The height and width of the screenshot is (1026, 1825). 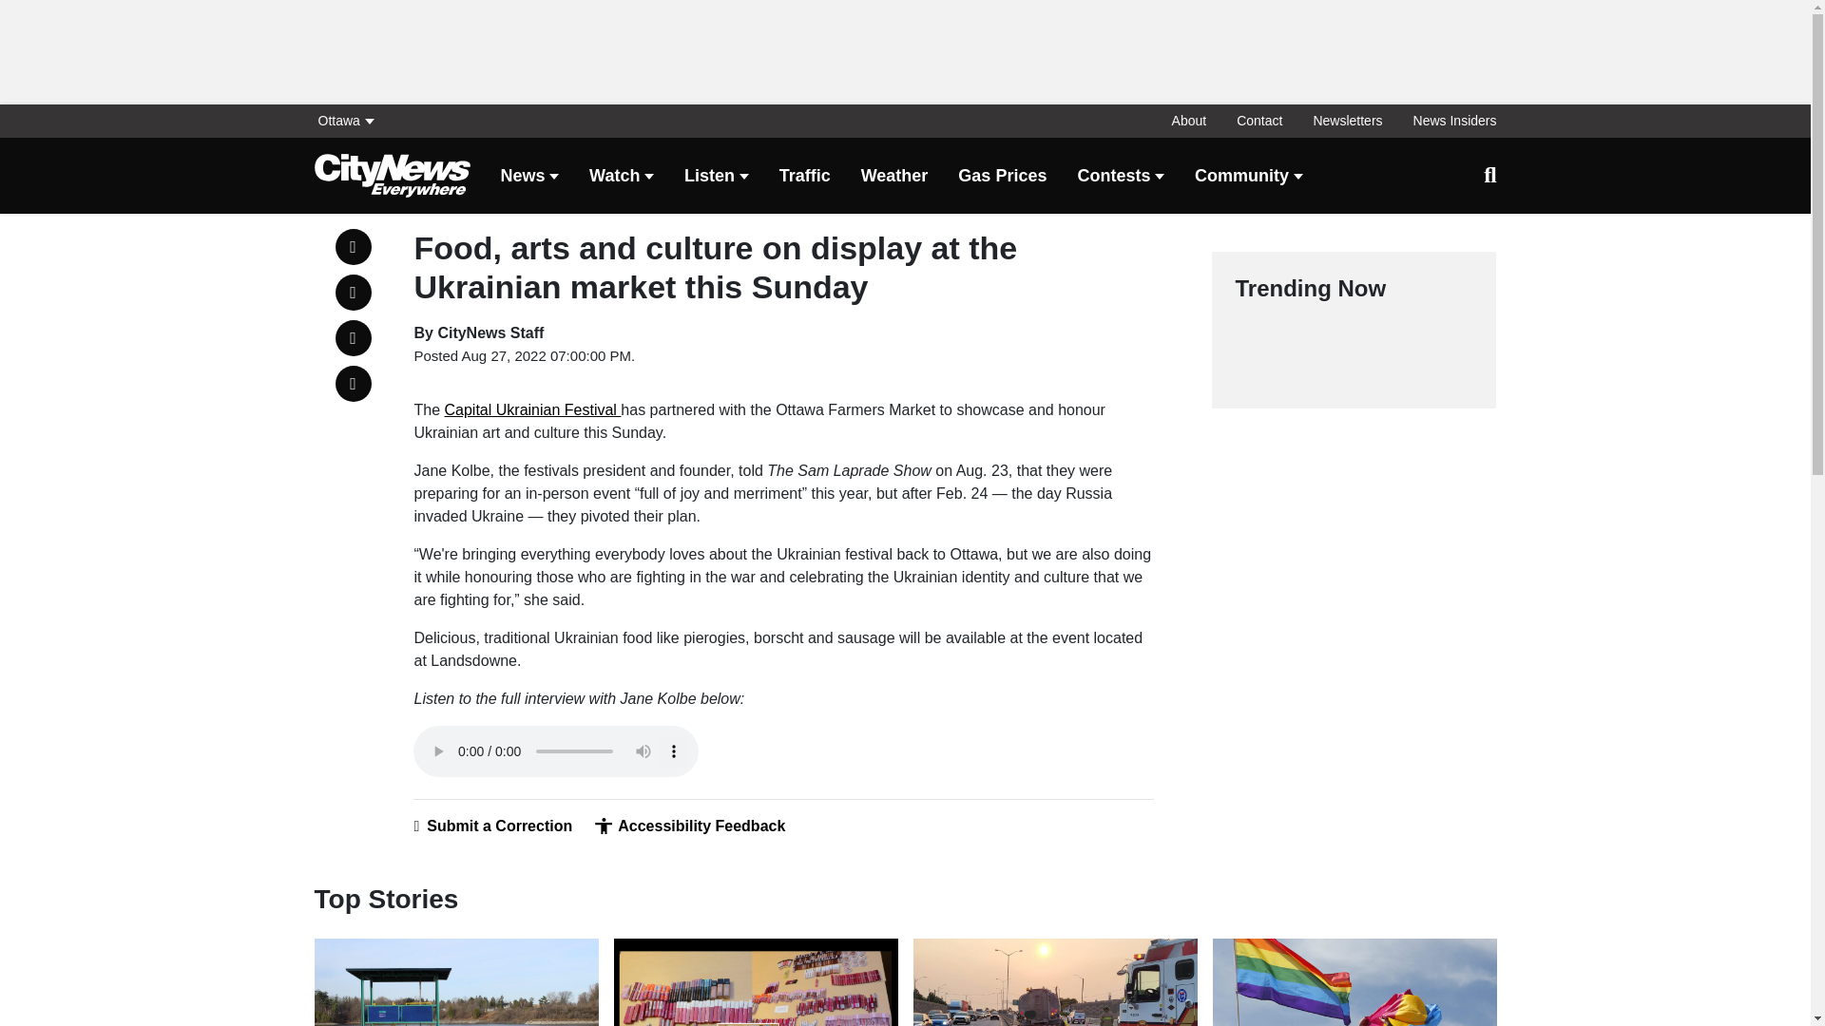 I want to click on Accessibility Feedback, so click(x=689, y=826).